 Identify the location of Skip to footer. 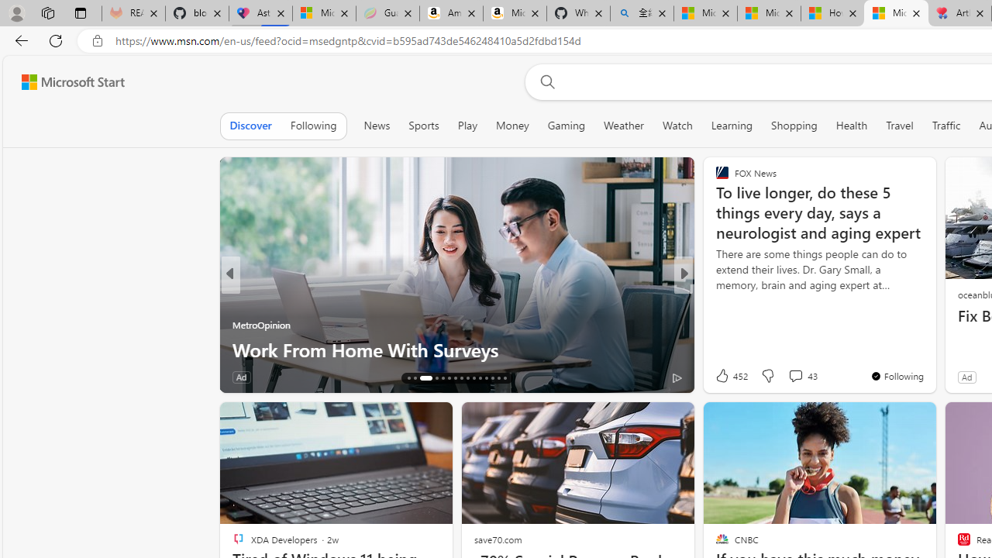
(64, 82).